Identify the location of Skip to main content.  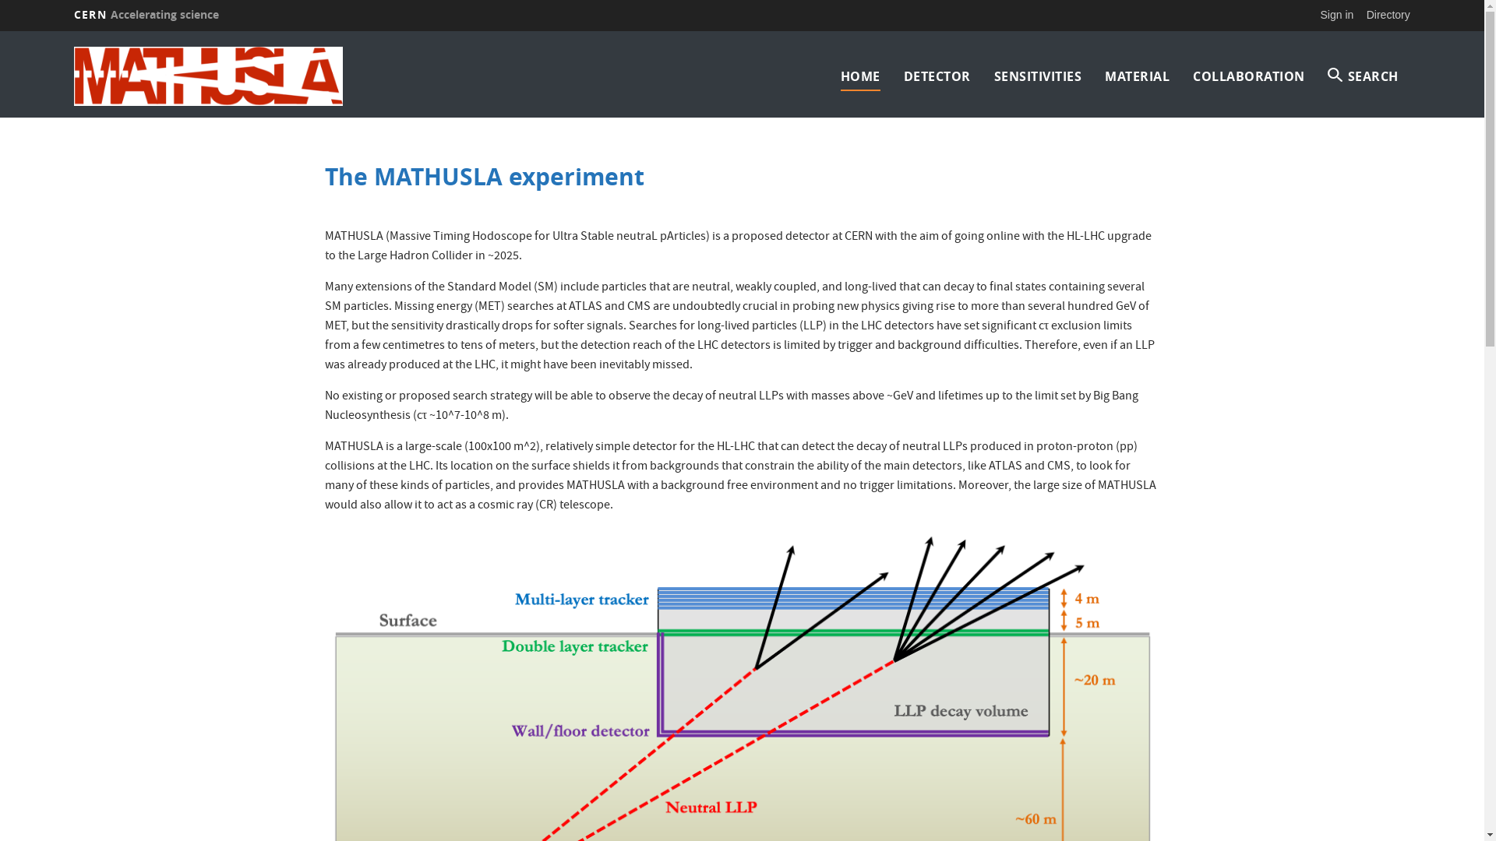
(0, 31).